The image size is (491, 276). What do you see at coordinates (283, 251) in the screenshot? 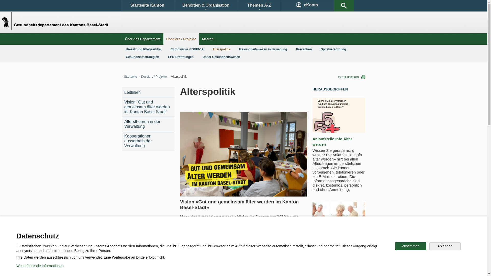
I see `LinkedIn` at bounding box center [283, 251].